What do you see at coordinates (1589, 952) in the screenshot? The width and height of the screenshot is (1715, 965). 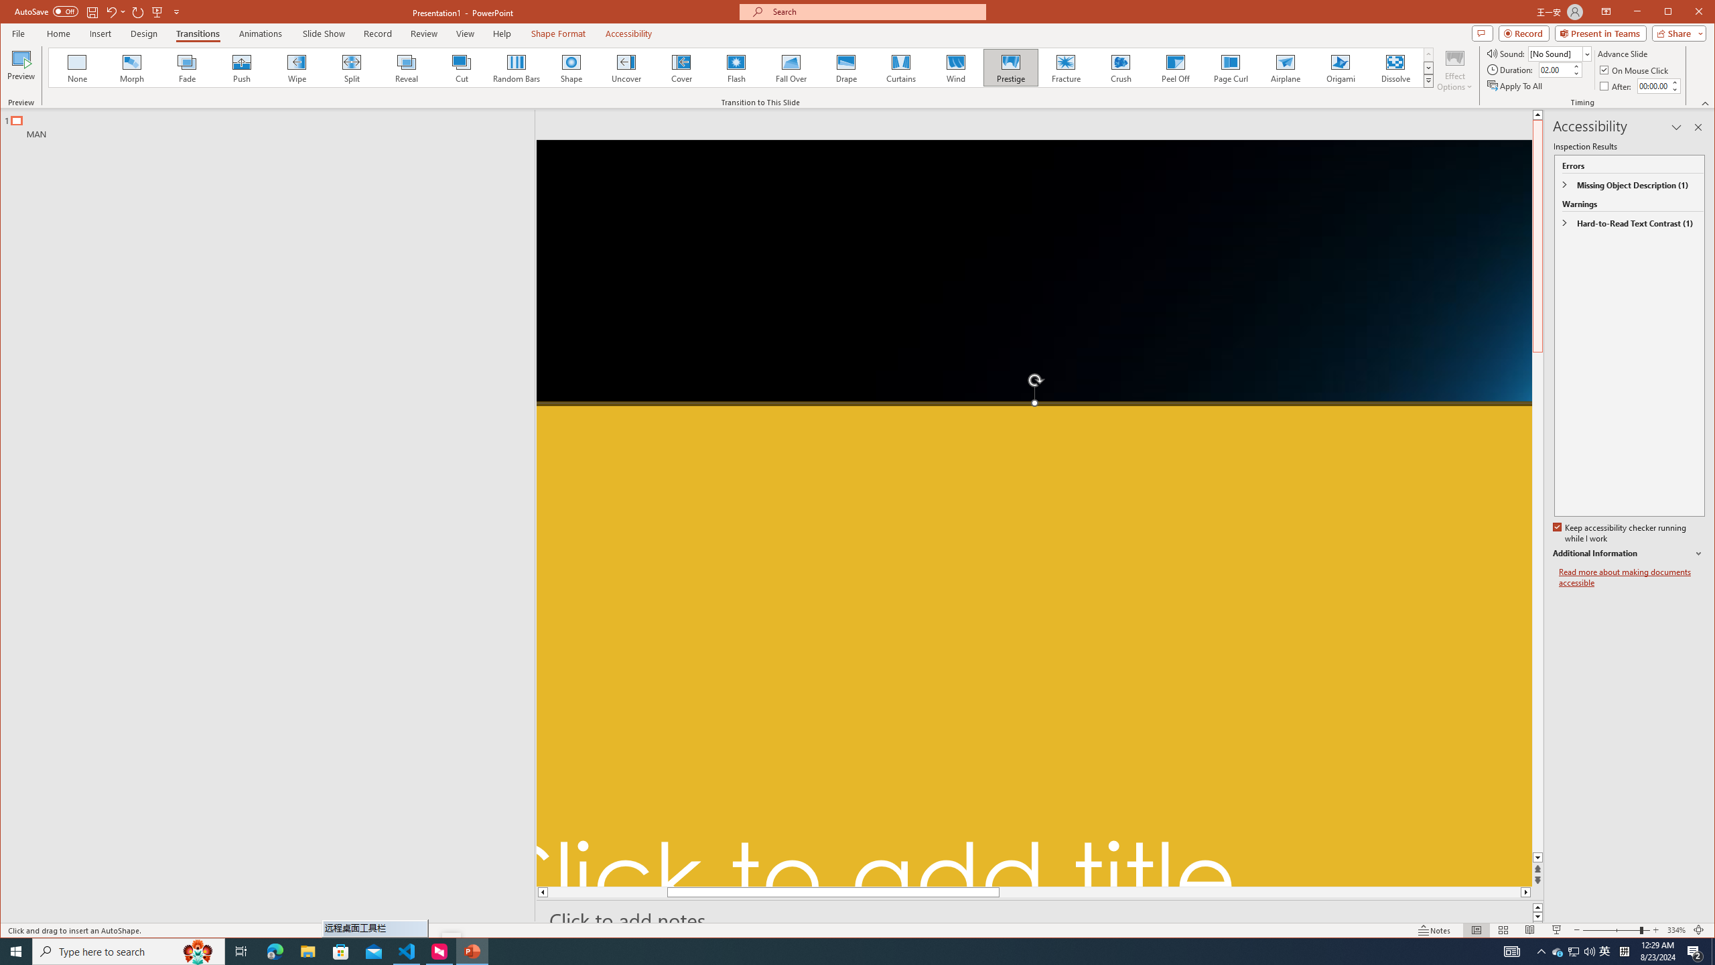 I see `Q2790: 100%` at bounding box center [1589, 952].